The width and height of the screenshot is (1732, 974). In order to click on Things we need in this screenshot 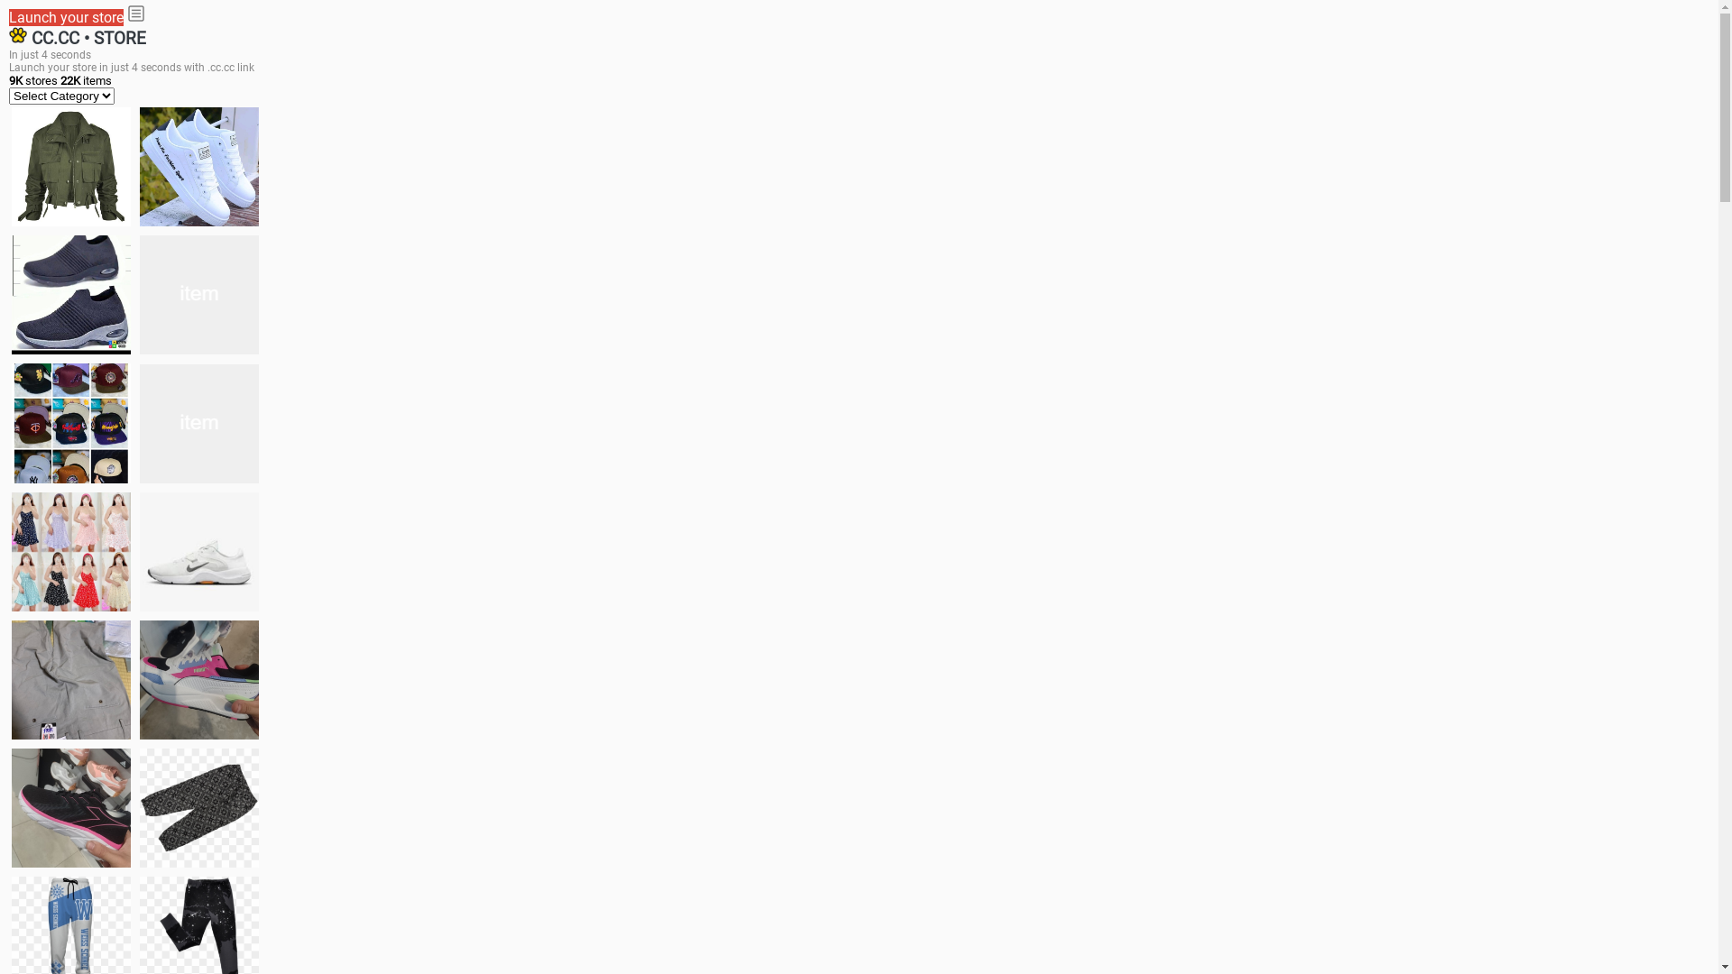, I will do `click(71, 423)`.